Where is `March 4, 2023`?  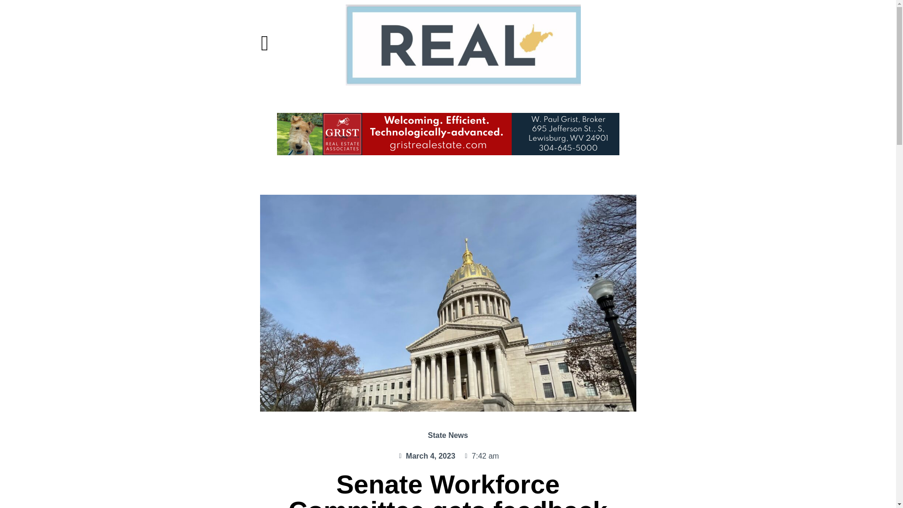 March 4, 2023 is located at coordinates (426, 456).